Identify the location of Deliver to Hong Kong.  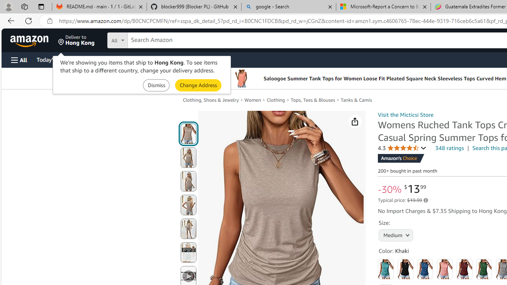
(76, 40).